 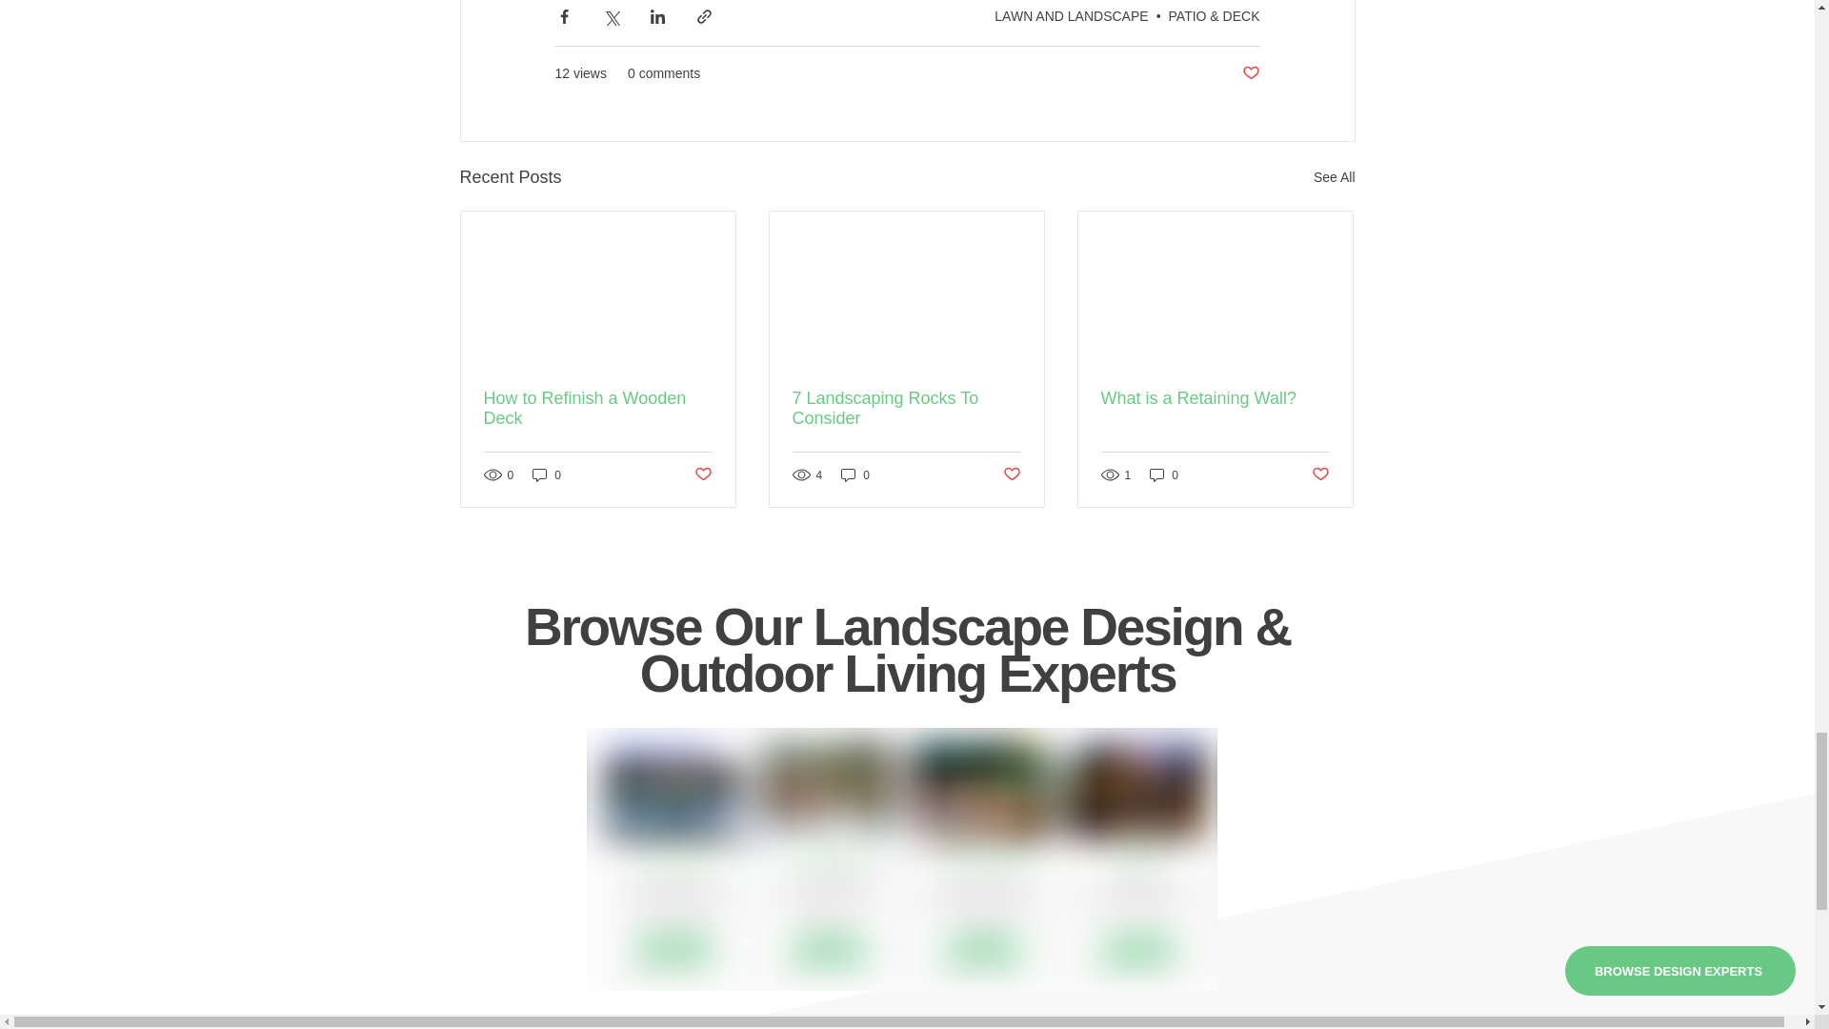 I want to click on 0, so click(x=547, y=474).